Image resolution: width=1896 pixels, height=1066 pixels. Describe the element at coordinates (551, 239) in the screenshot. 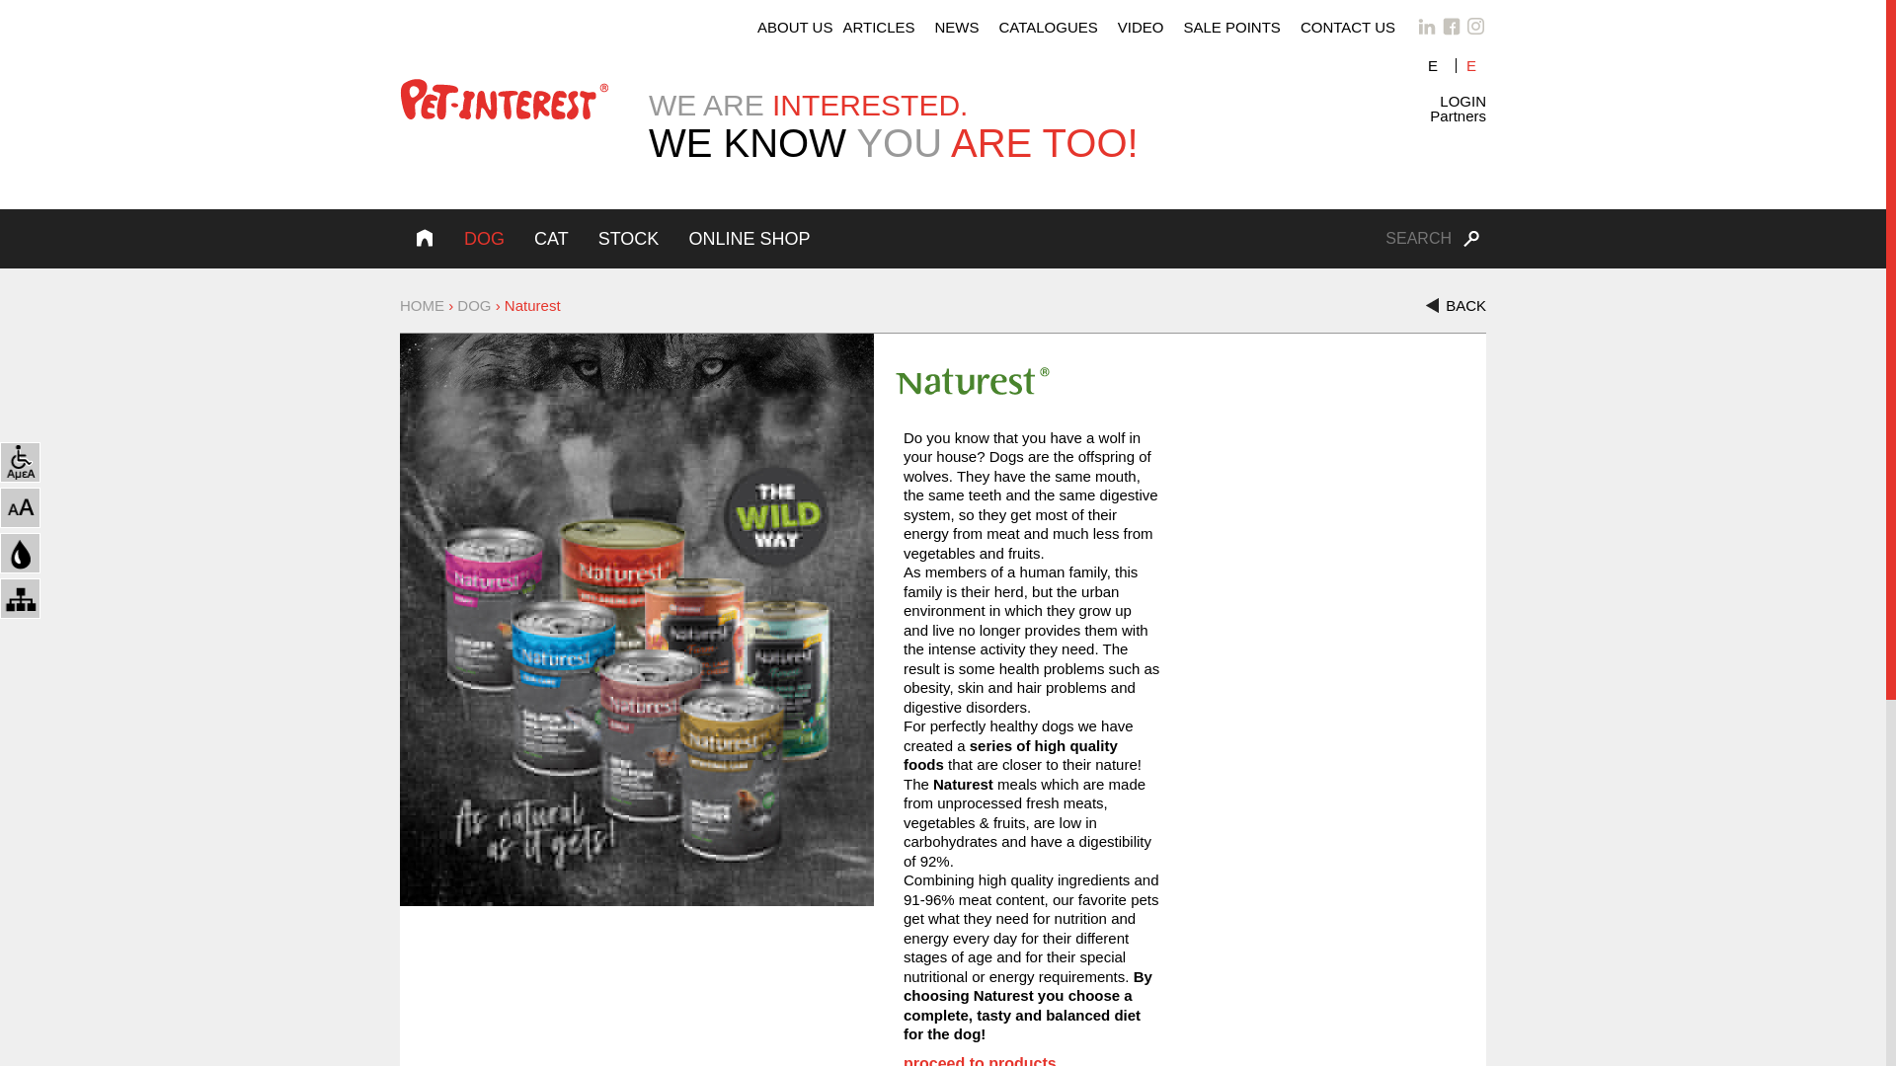

I see `CAT` at that location.